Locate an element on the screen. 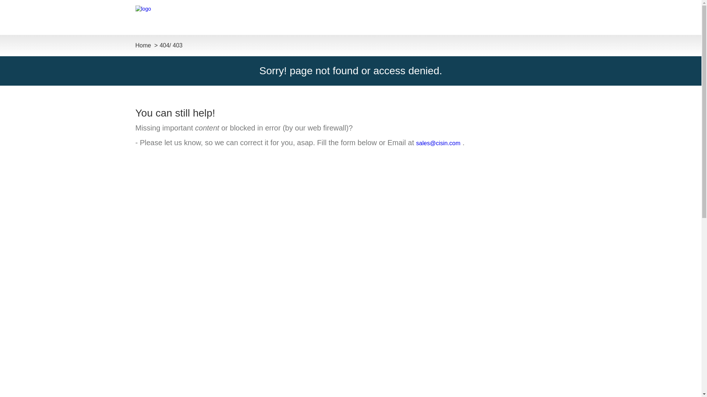 This screenshot has width=707, height=397. Navigation Bar Links is located at coordinates (557, 17).